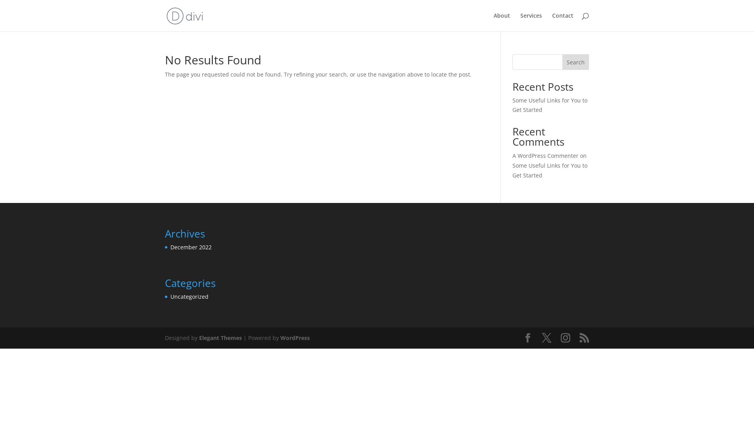  I want to click on Some Useful Links for You to Get Started, so click(550, 105).